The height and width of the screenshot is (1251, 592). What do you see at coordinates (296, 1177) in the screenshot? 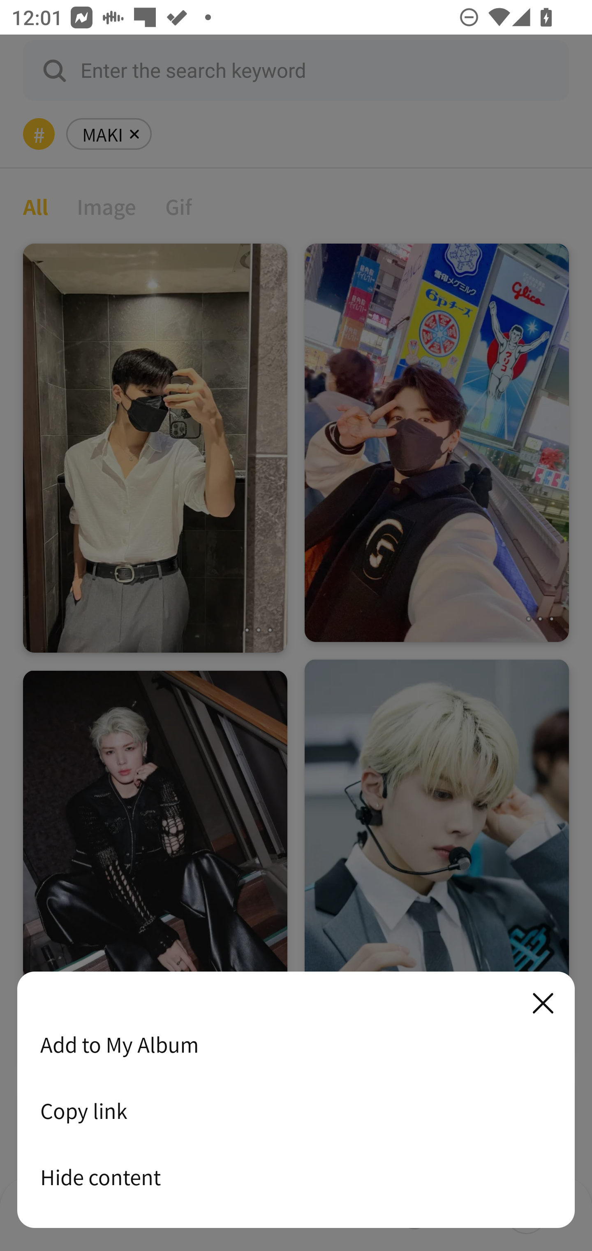
I see `Hide content` at bounding box center [296, 1177].